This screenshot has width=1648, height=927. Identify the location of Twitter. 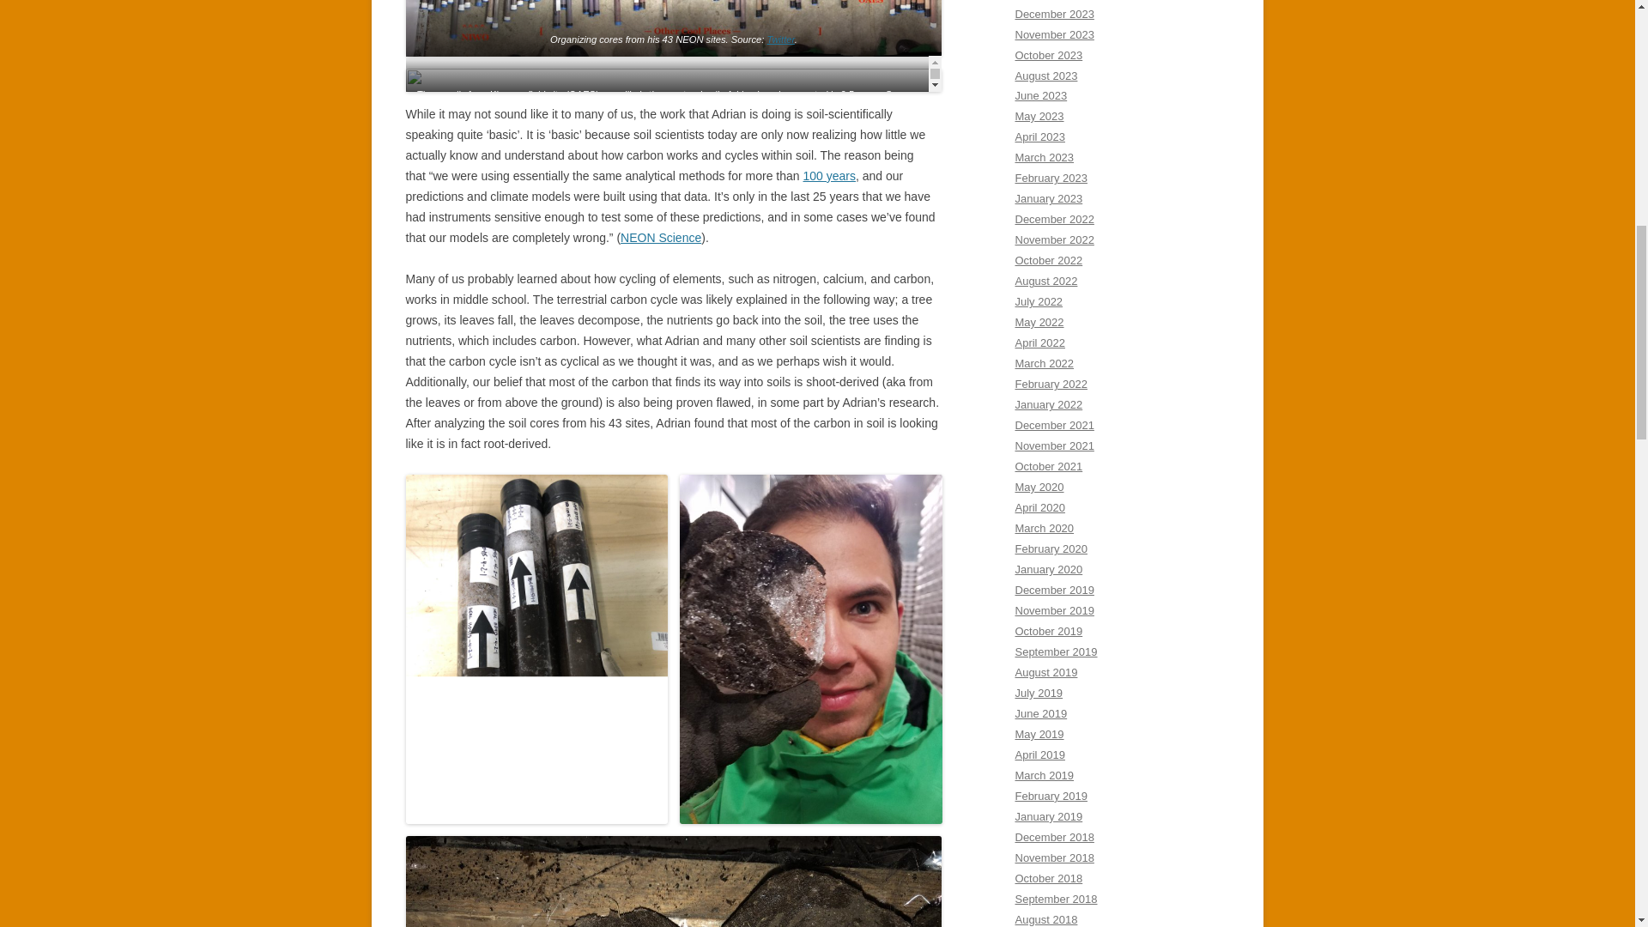
(666, 113).